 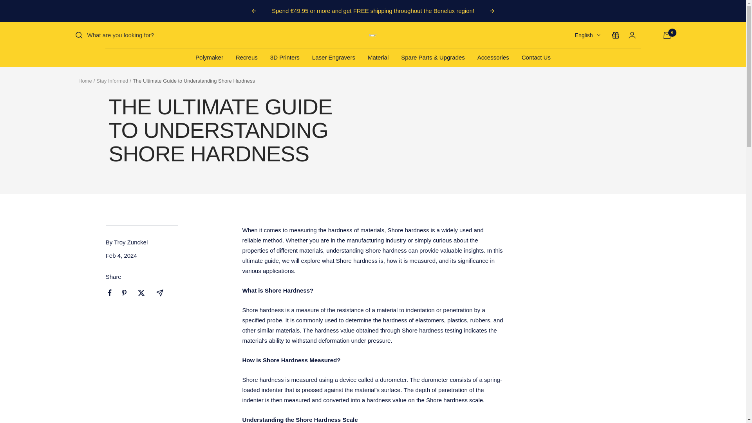 I want to click on Material, so click(x=378, y=57).